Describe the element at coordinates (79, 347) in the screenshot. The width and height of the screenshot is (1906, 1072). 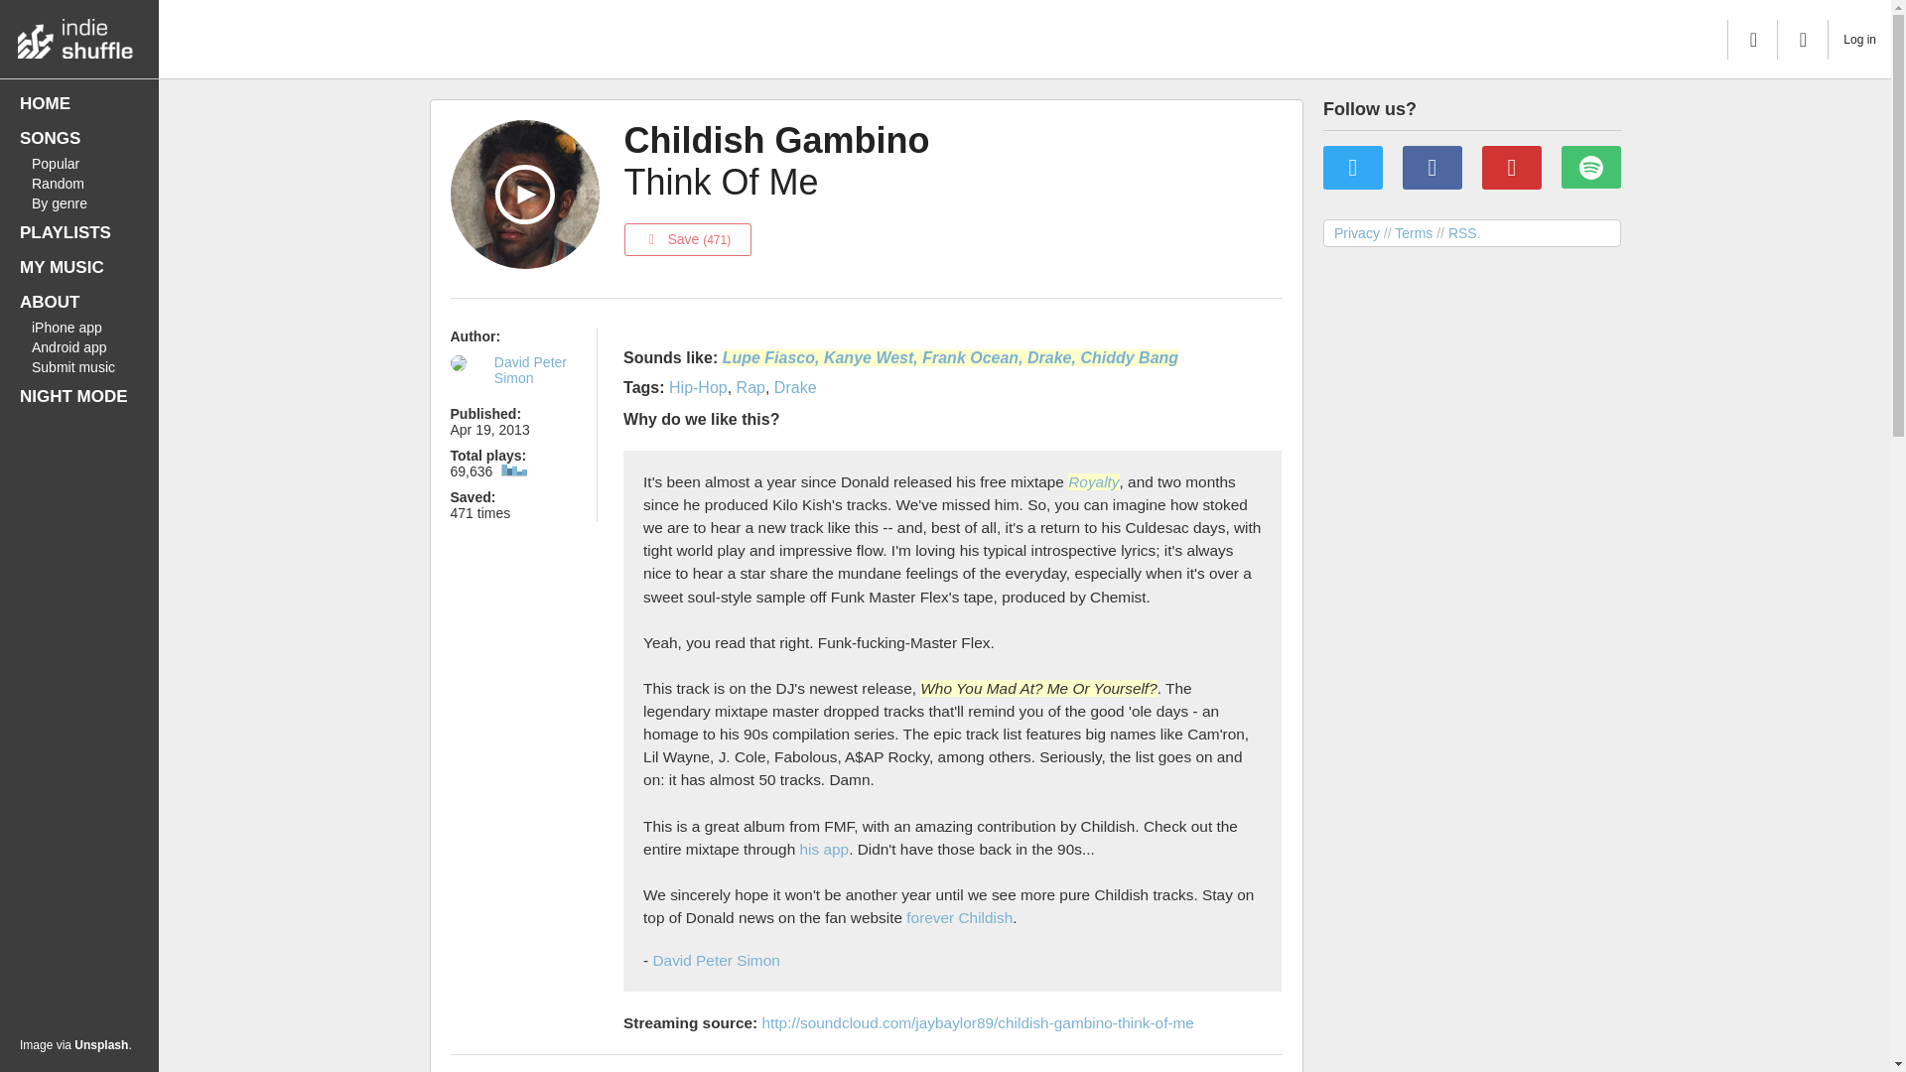
I see `Android app` at that location.